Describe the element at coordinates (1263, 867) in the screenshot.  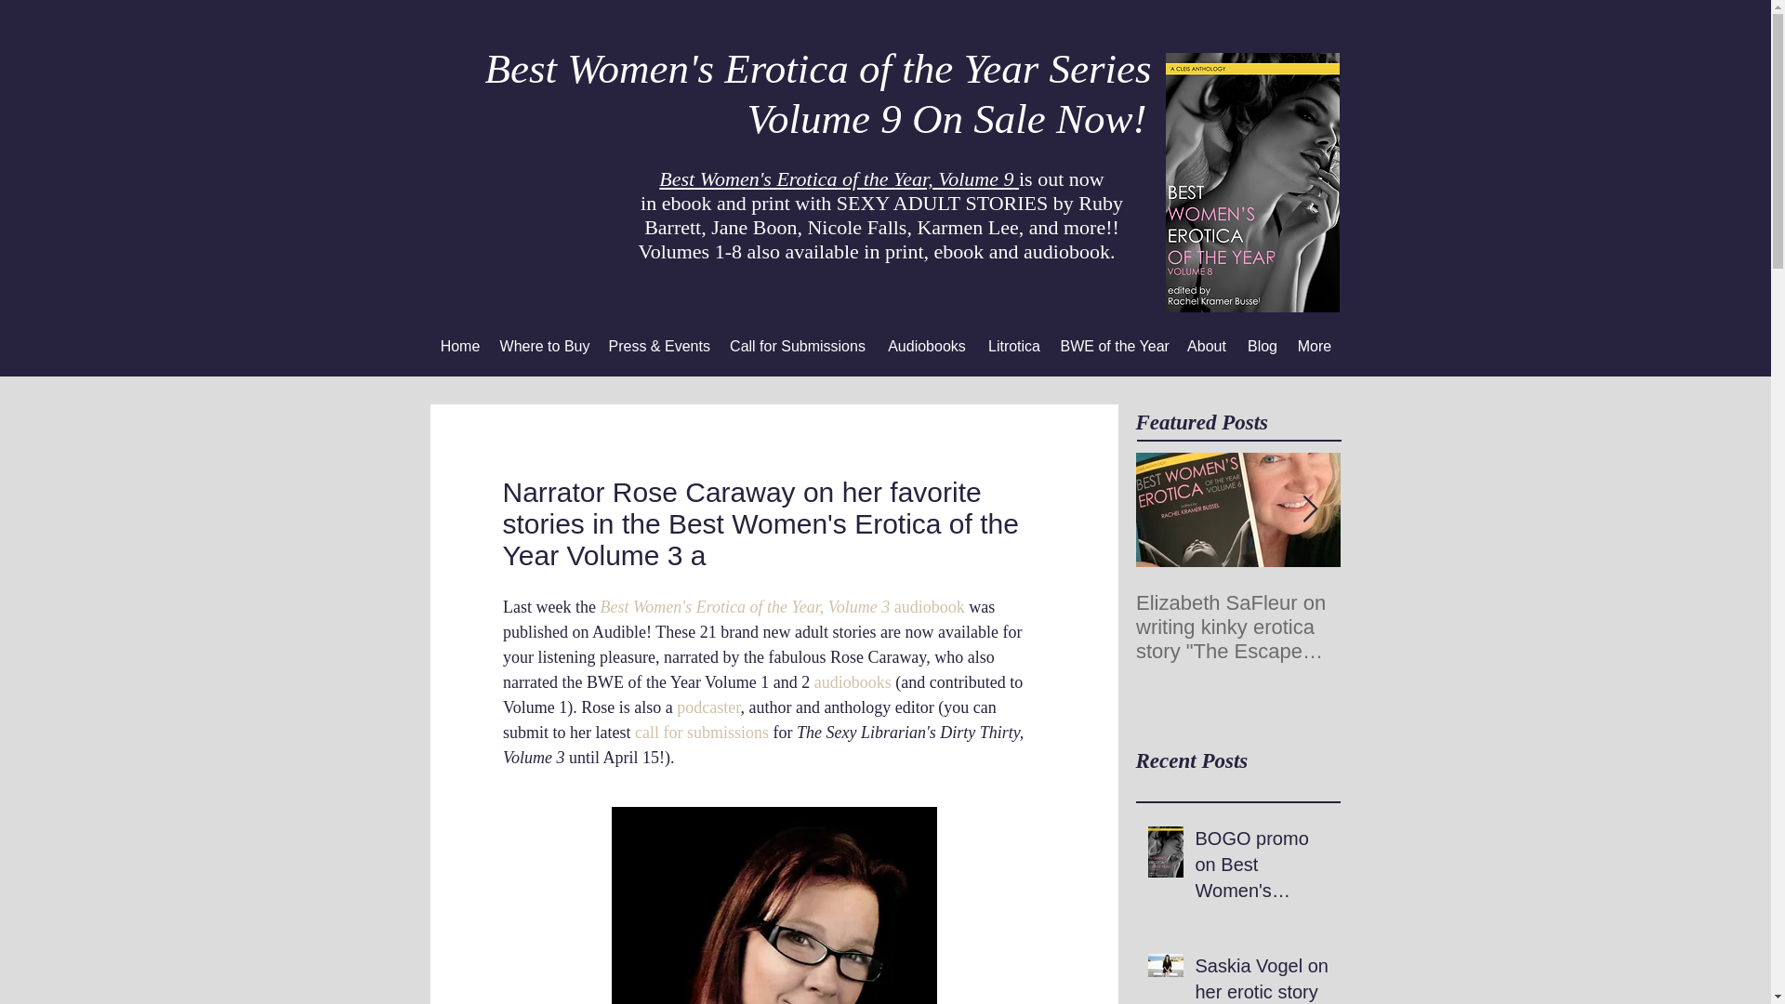
I see `BOGO promo on Best Women's Erotica of the Year, Volume 8` at that location.